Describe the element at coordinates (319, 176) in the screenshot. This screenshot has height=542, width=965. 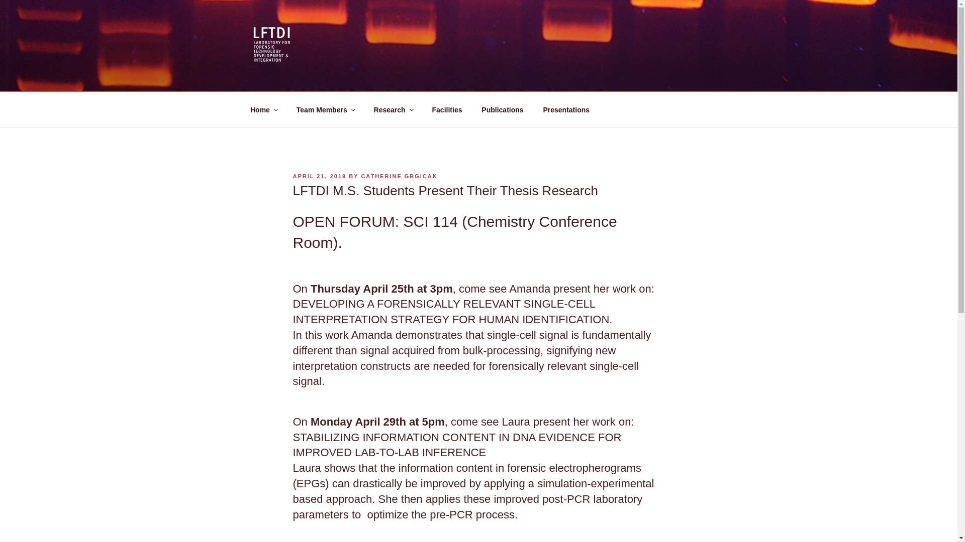
I see `APRIL 21, 2019` at that location.